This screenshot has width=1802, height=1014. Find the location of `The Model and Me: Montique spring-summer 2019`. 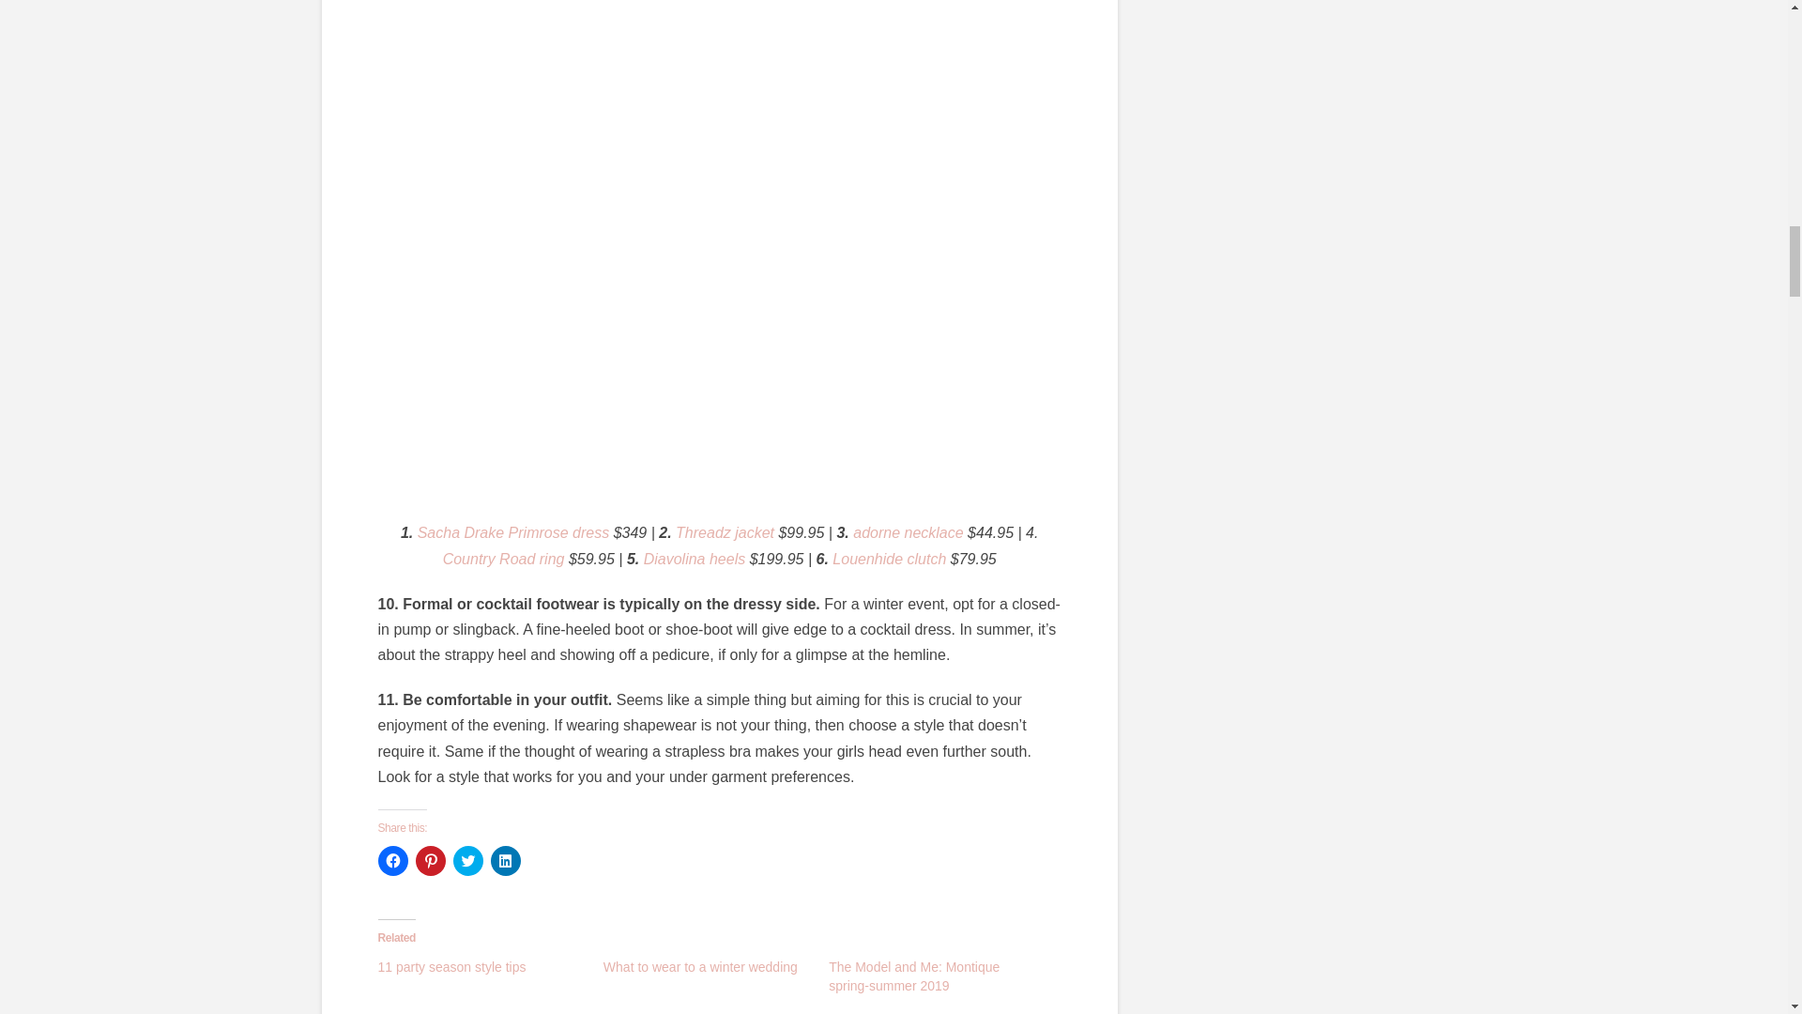

The Model and Me: Montique spring-summer 2019 is located at coordinates (914, 976).